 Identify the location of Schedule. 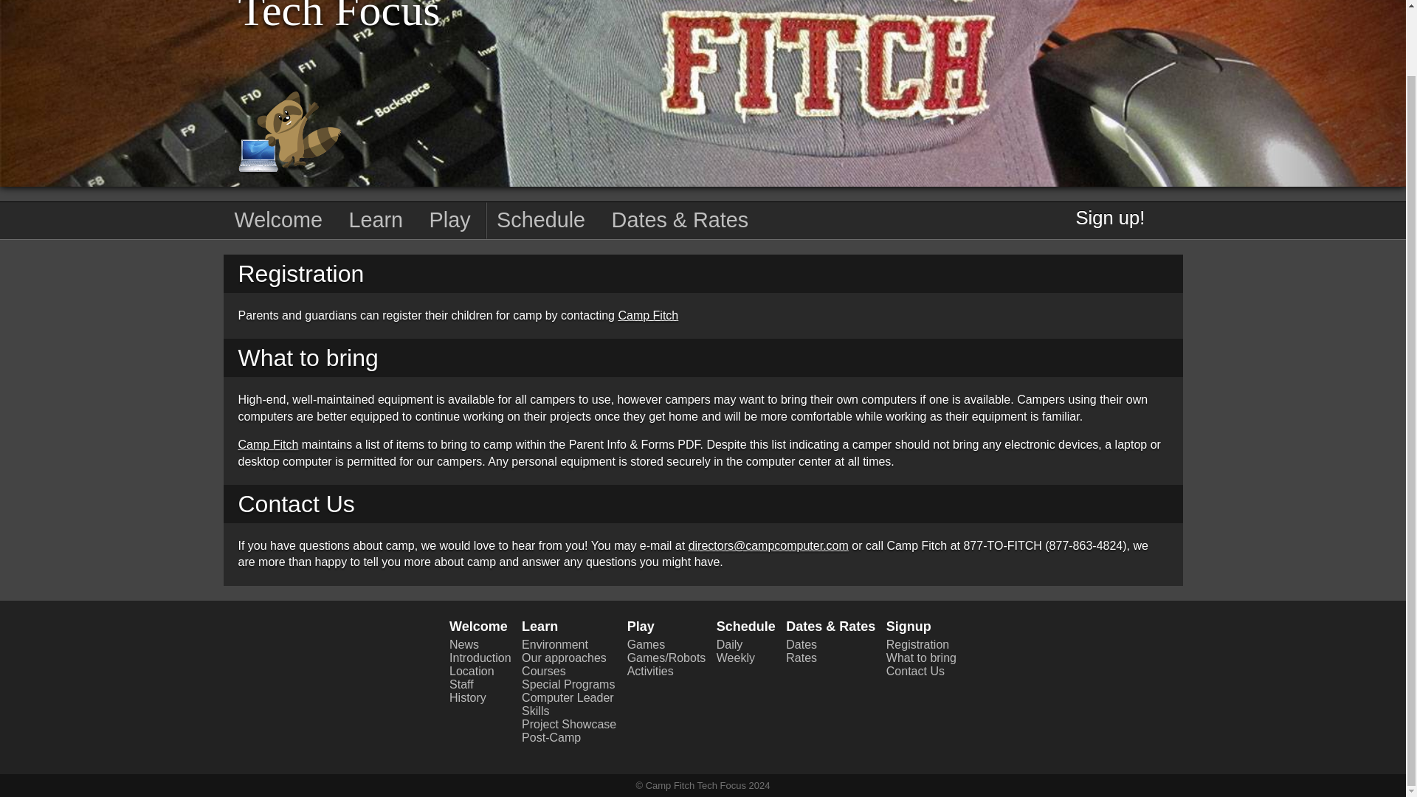
(541, 221).